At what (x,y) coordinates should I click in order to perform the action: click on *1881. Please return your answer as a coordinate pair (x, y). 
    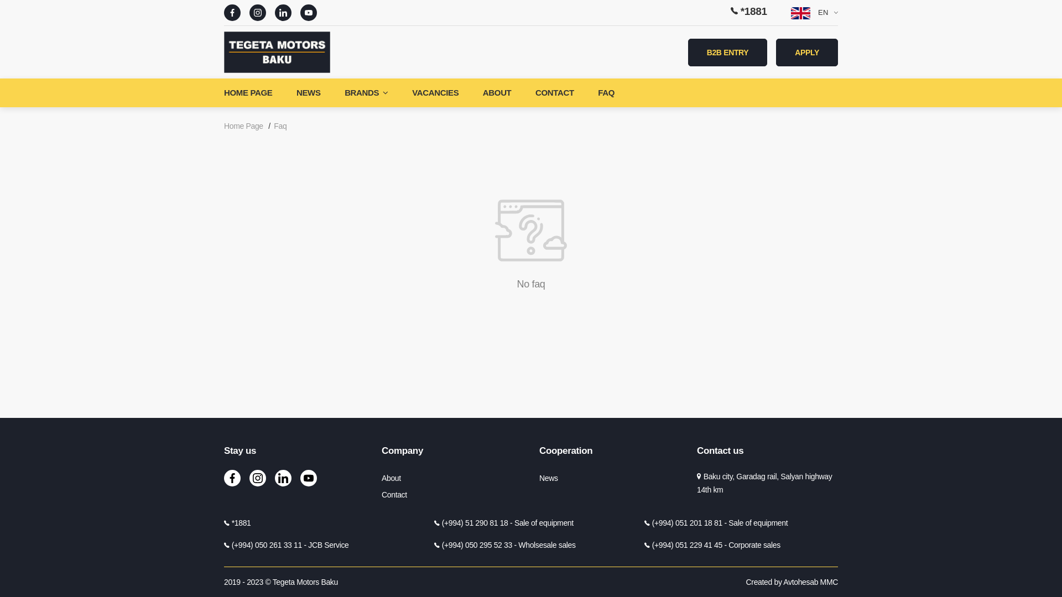
    Looking at the image, I should click on (241, 523).